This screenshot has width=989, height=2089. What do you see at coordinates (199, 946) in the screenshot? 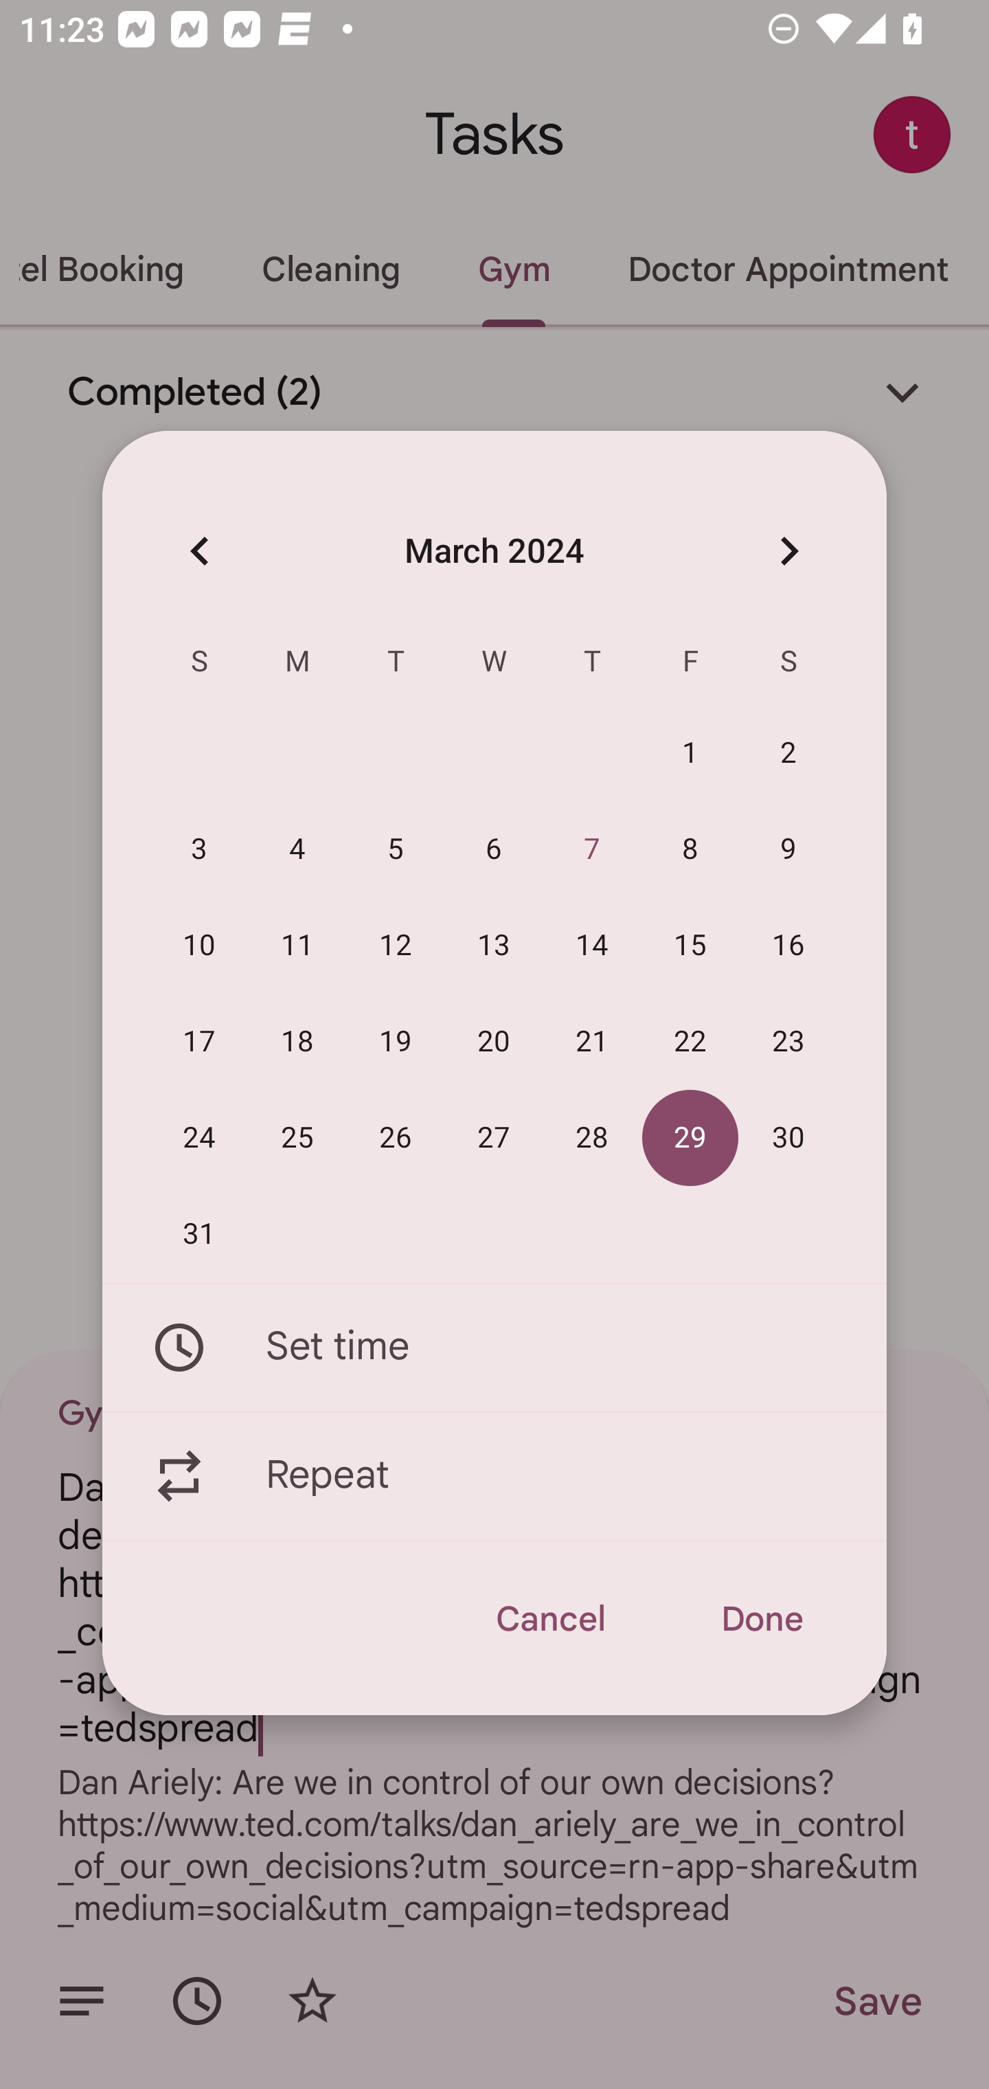
I see `10 10 March 2024` at bounding box center [199, 946].